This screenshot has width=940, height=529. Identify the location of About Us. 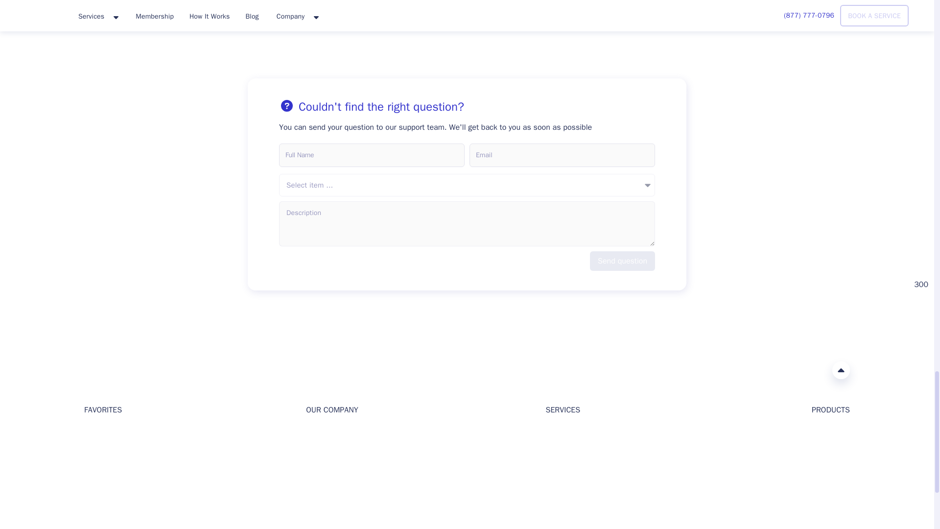
(320, 433).